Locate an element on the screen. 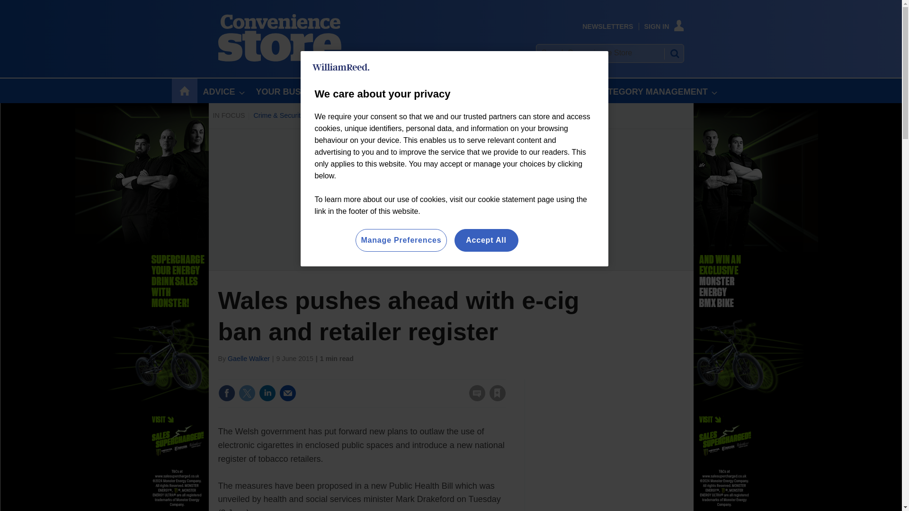  Category Management is located at coordinates (474, 115).